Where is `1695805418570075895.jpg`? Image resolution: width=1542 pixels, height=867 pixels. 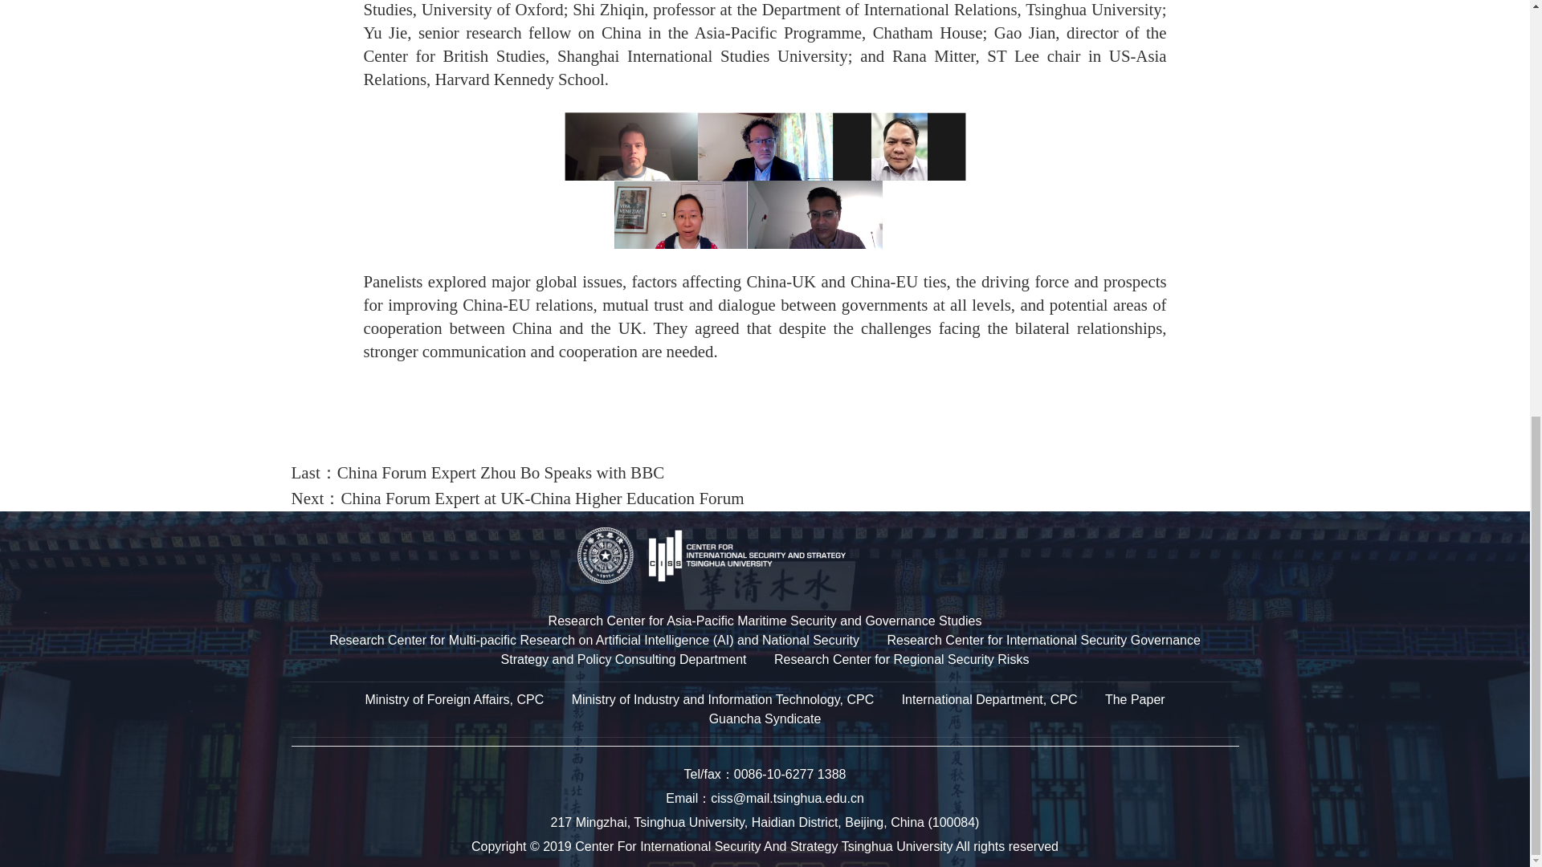
1695805418570075895.jpg is located at coordinates (765, 180).